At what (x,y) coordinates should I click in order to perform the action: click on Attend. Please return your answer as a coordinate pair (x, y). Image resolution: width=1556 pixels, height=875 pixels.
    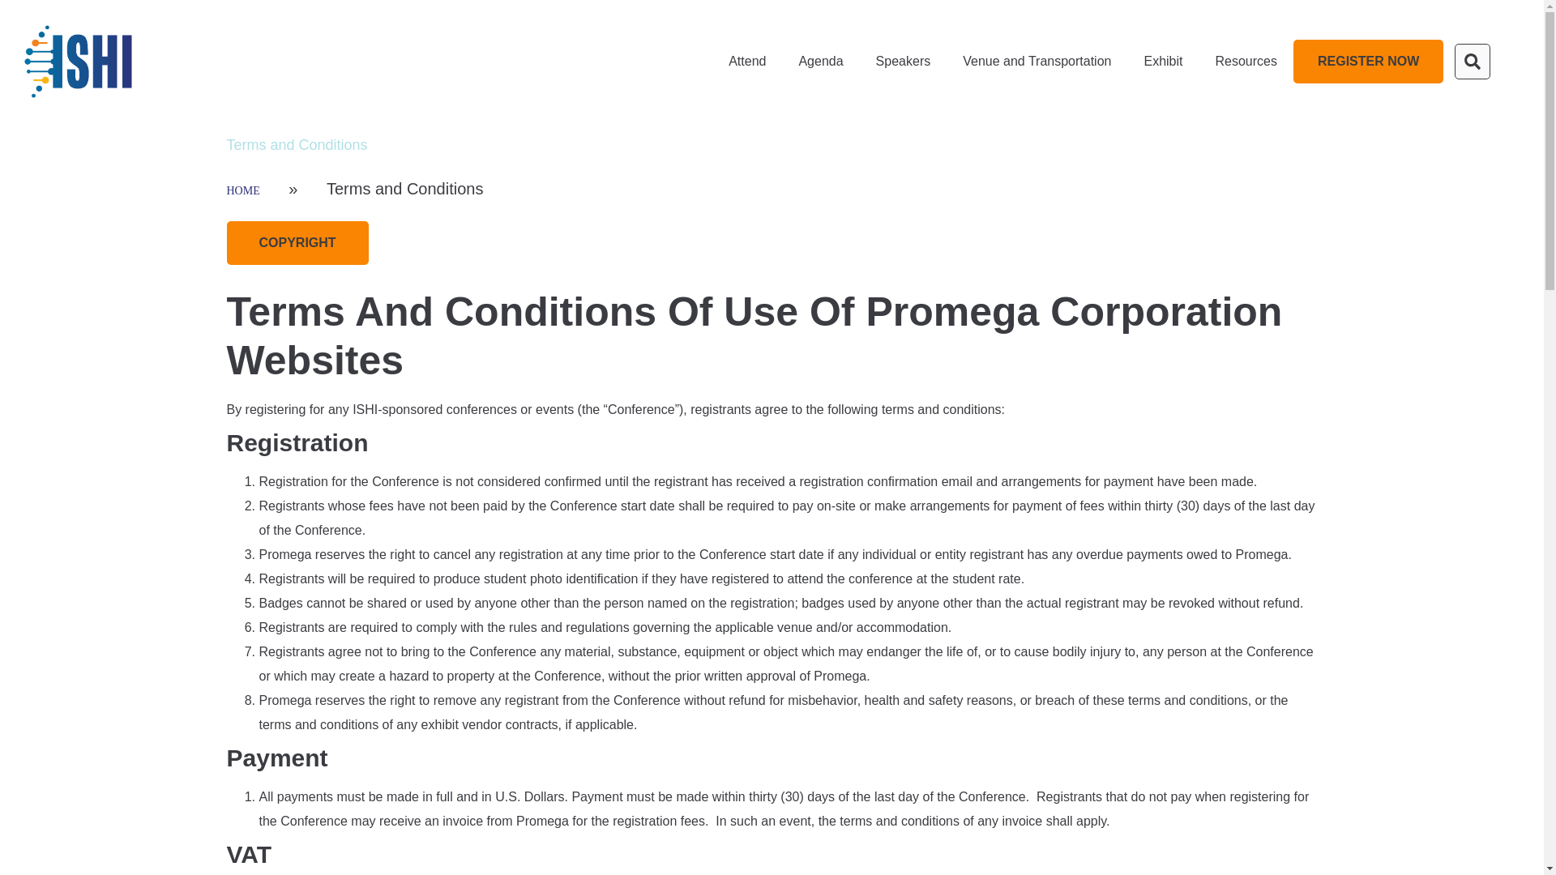
    Looking at the image, I should click on (747, 62).